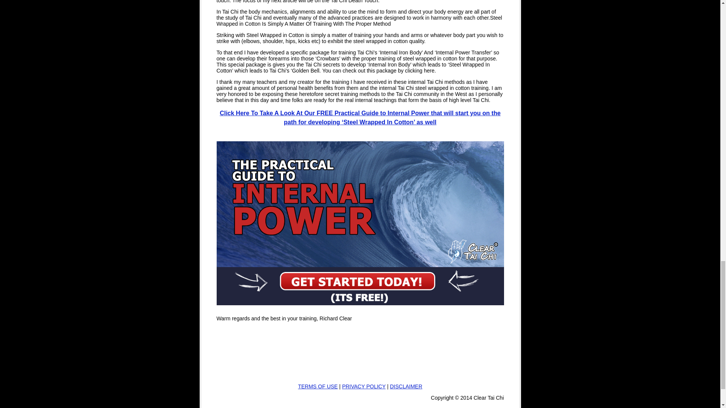  I want to click on PRIVACY POLICY, so click(364, 386).